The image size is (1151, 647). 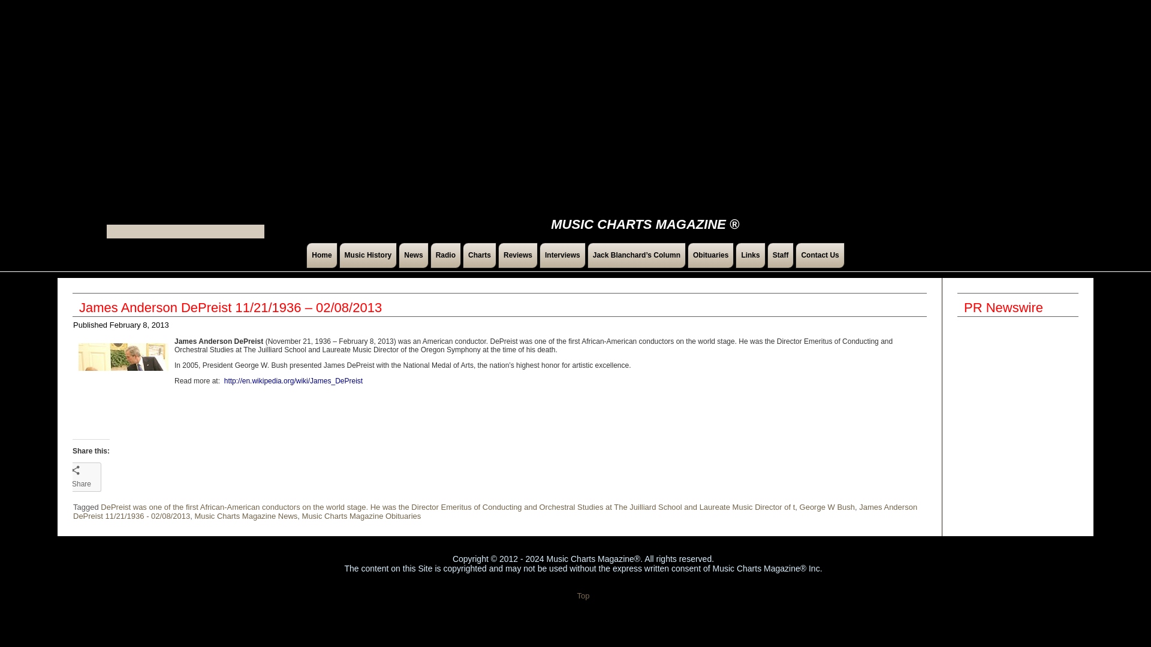 What do you see at coordinates (446, 255) in the screenshot?
I see `Radio` at bounding box center [446, 255].